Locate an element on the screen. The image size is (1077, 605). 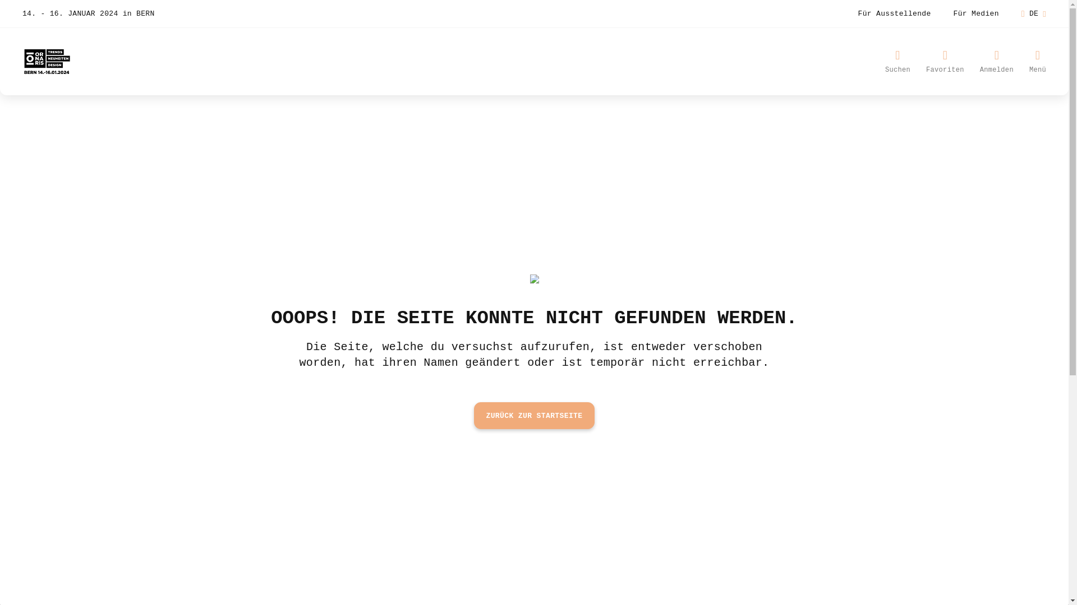
Consent Choices is located at coordinates (412, 583).